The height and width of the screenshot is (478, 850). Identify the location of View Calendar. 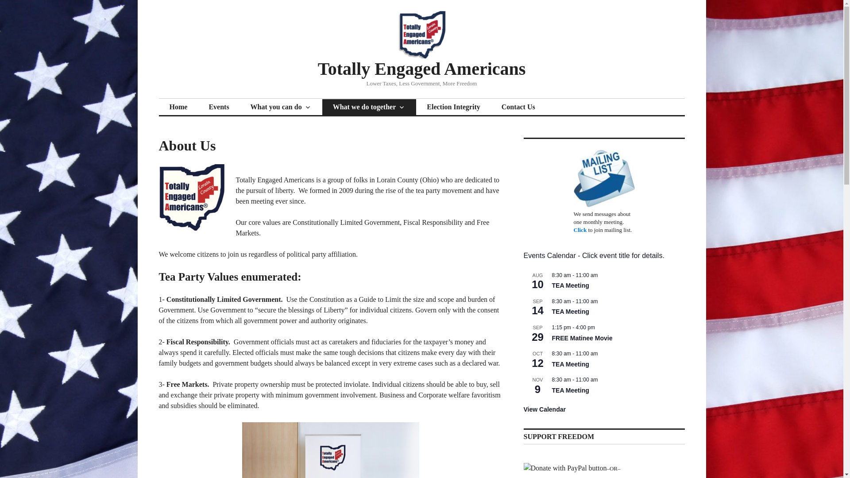
(544, 409).